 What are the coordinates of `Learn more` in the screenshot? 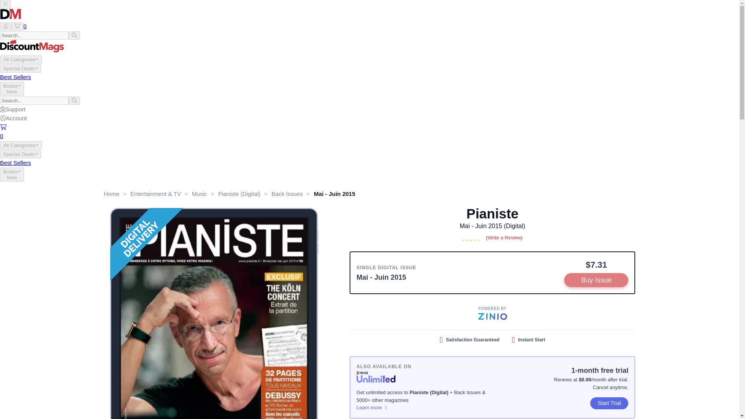 It's located at (424, 407).